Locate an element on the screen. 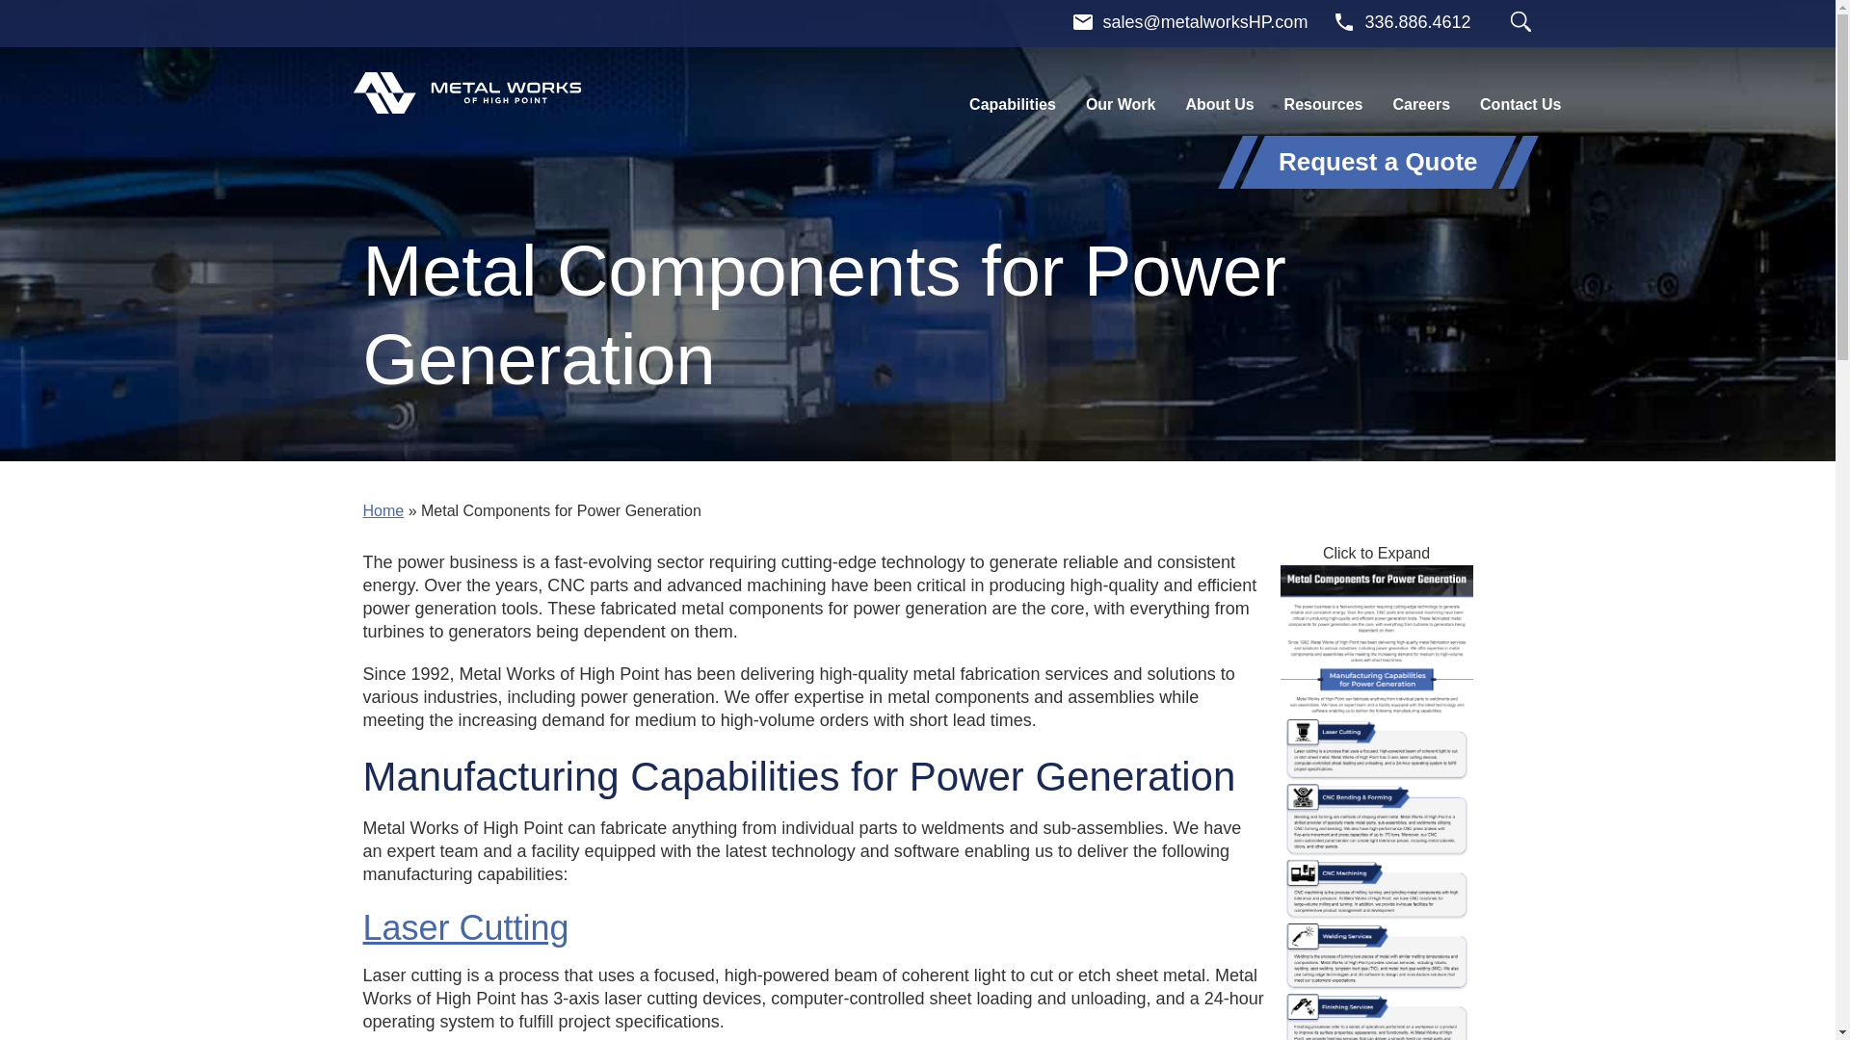 Image resolution: width=1850 pixels, height=1040 pixels. Our Work is located at coordinates (1121, 104).